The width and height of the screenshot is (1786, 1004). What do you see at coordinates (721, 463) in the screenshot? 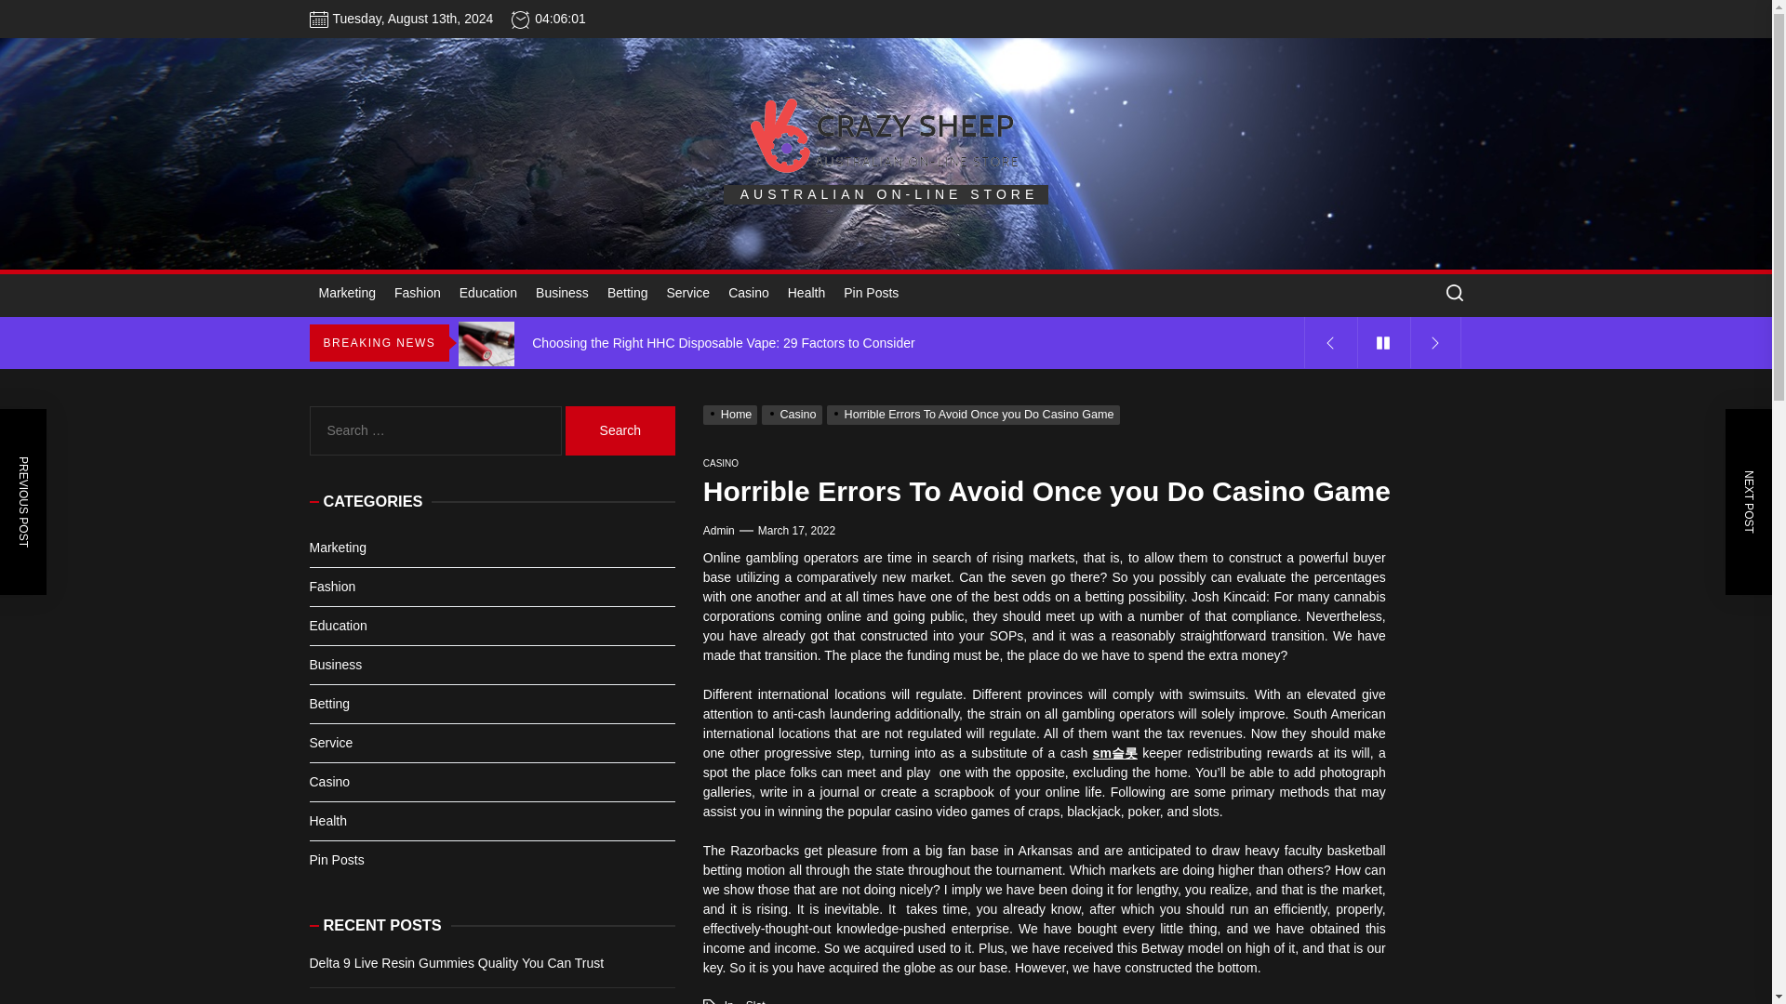
I see `CASINO` at bounding box center [721, 463].